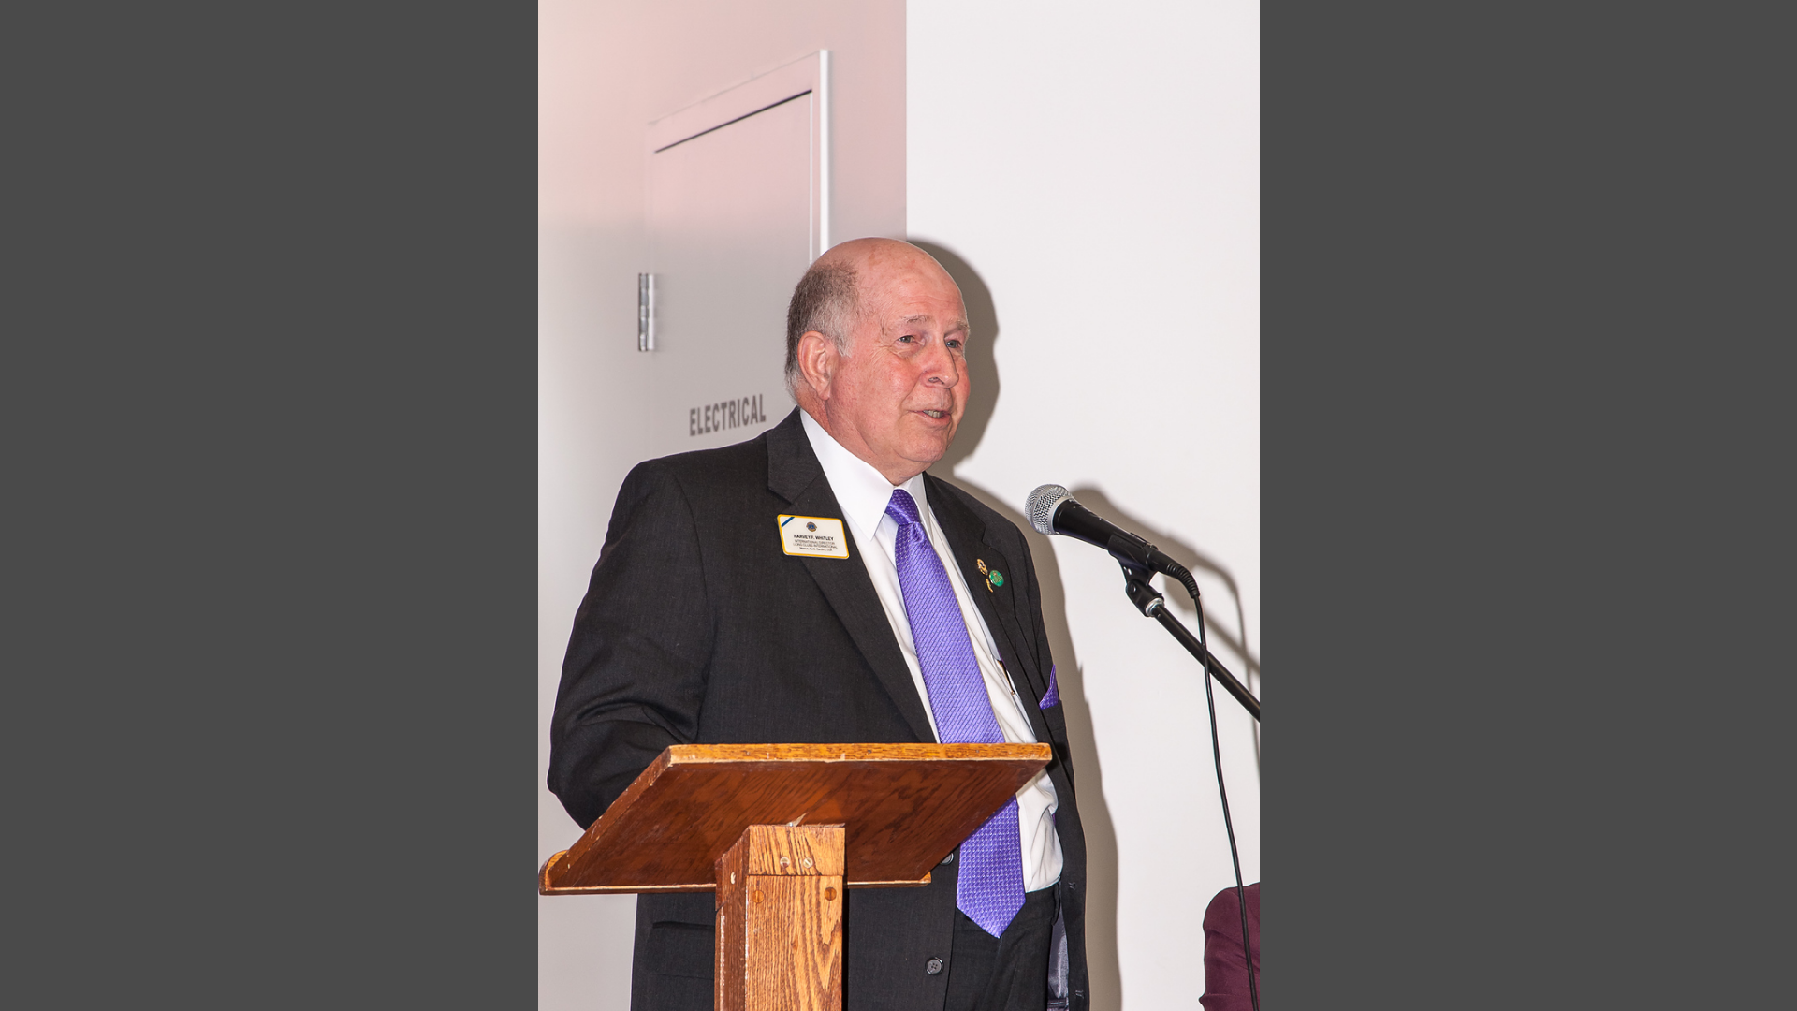 The image size is (1797, 1011). I want to click on PLACES, so click(1535, 350).